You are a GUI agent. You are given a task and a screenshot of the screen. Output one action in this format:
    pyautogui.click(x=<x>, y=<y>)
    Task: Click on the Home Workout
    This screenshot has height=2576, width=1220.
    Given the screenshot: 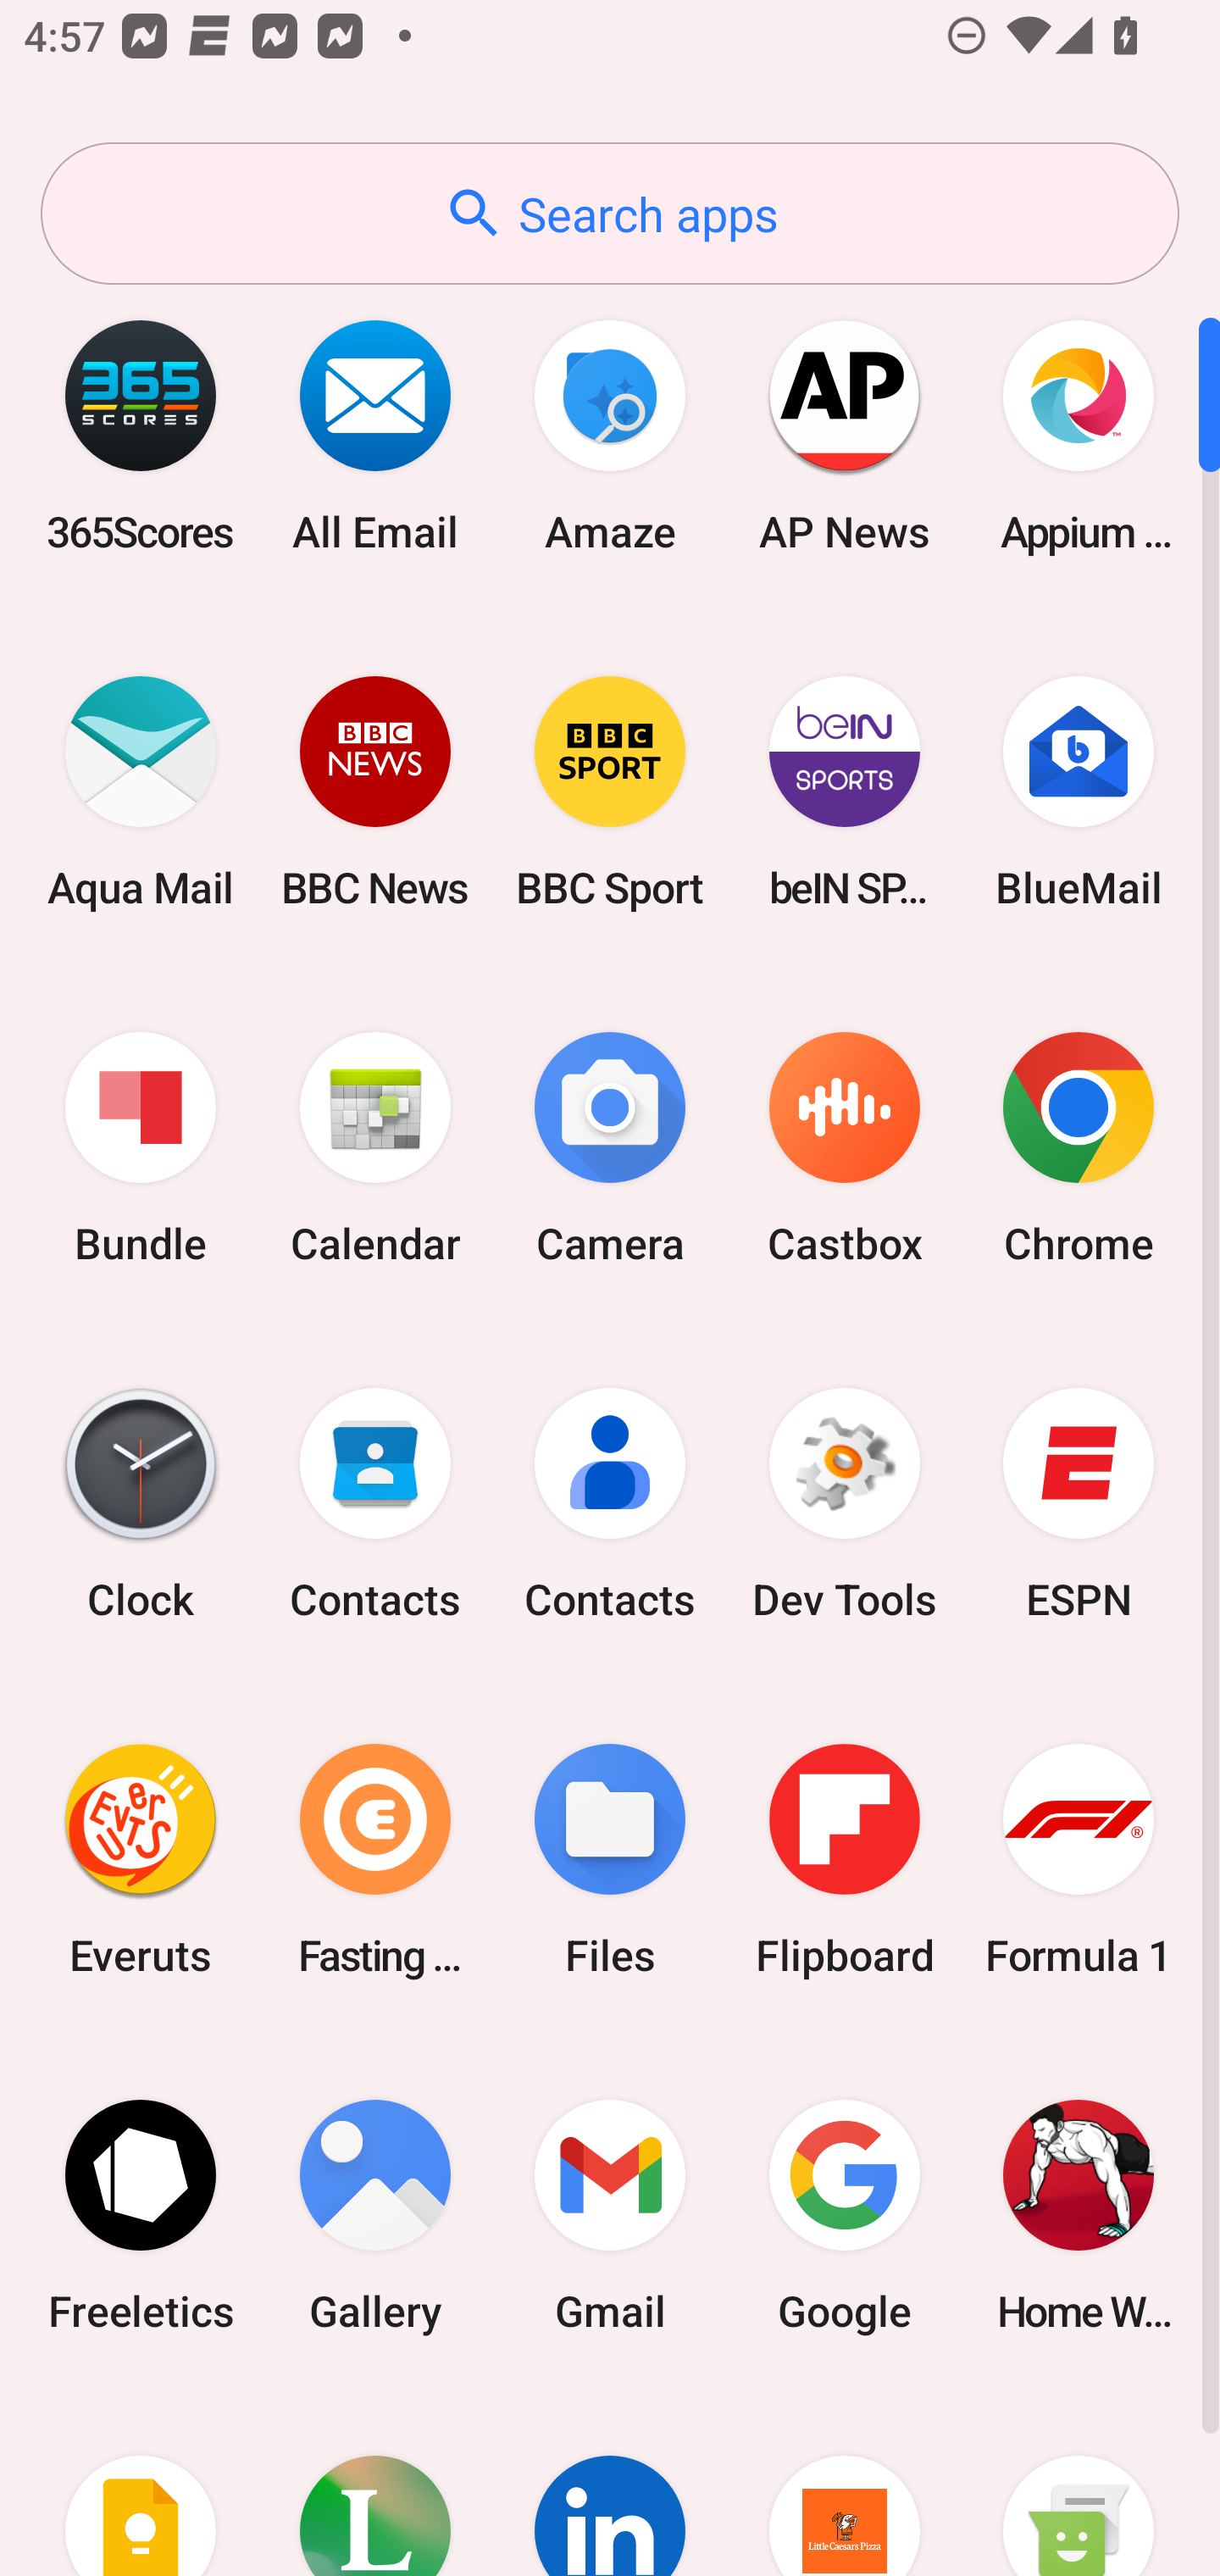 What is the action you would take?
    pyautogui.click(x=1079, y=2215)
    